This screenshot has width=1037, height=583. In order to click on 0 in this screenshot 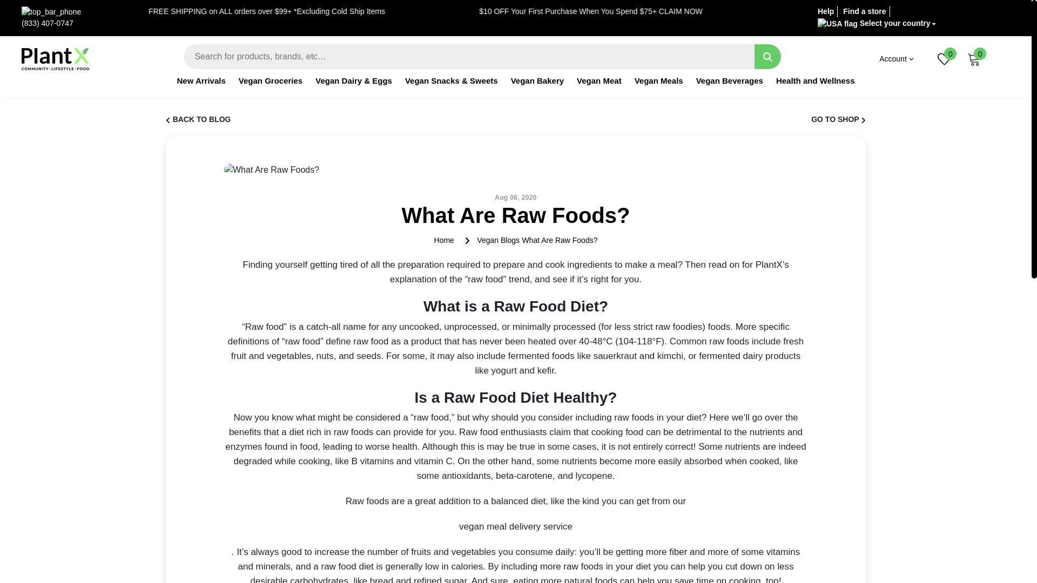, I will do `click(974, 58)`.